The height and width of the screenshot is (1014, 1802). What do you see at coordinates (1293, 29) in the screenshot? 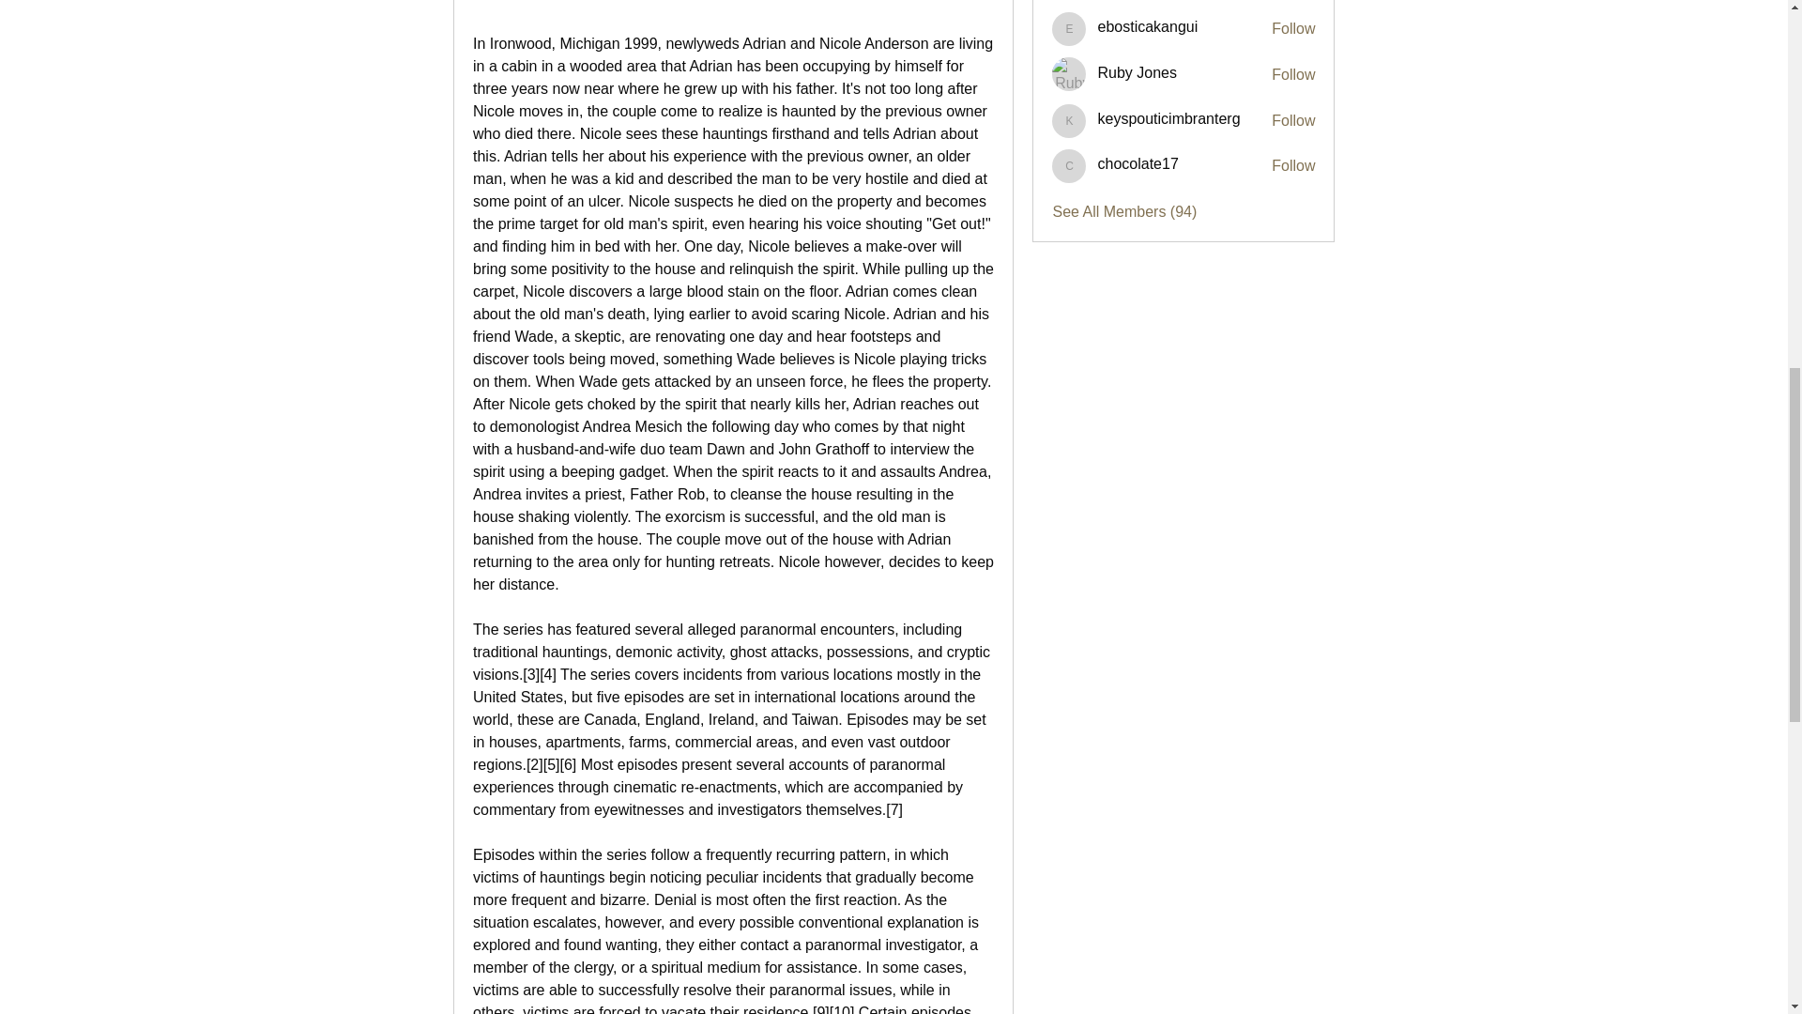
I see `Follow` at bounding box center [1293, 29].